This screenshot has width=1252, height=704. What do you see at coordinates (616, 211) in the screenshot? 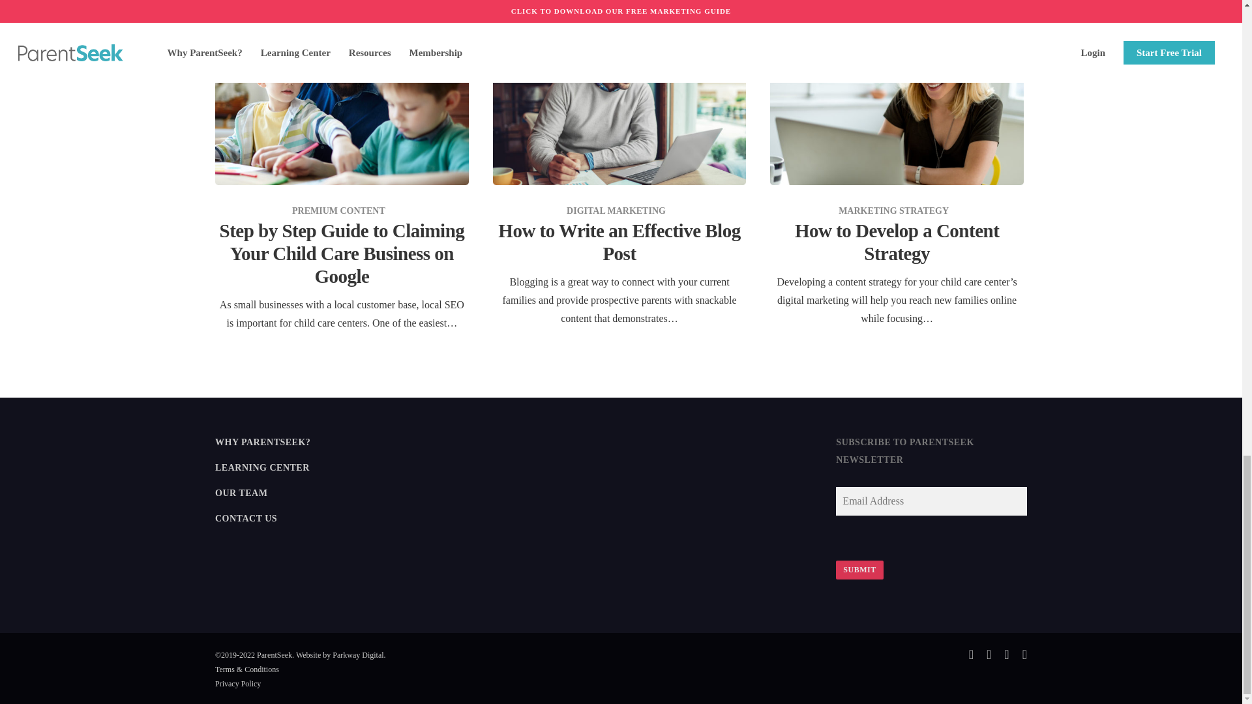
I see `DIGITAL MARKETING` at bounding box center [616, 211].